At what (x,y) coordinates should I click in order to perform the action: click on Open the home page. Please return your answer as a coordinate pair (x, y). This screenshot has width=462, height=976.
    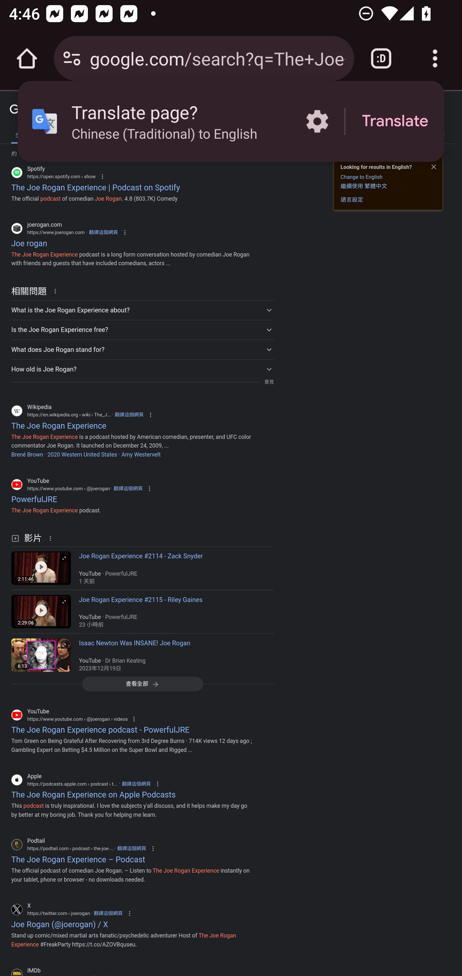
    Looking at the image, I should click on (27, 58).